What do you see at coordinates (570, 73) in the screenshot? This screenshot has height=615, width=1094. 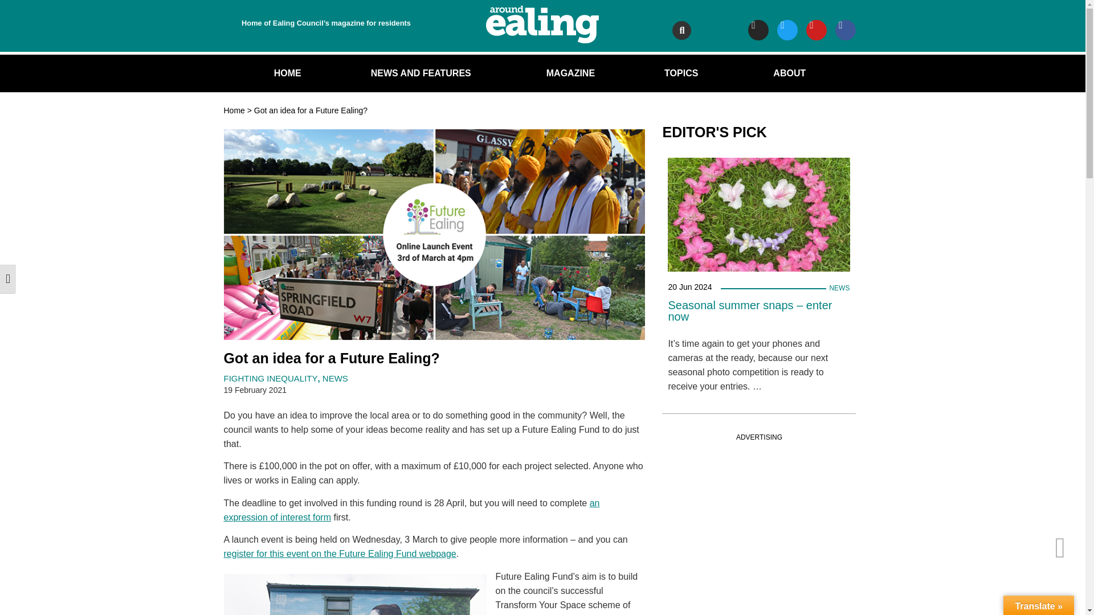 I see `MAGAZINE` at bounding box center [570, 73].